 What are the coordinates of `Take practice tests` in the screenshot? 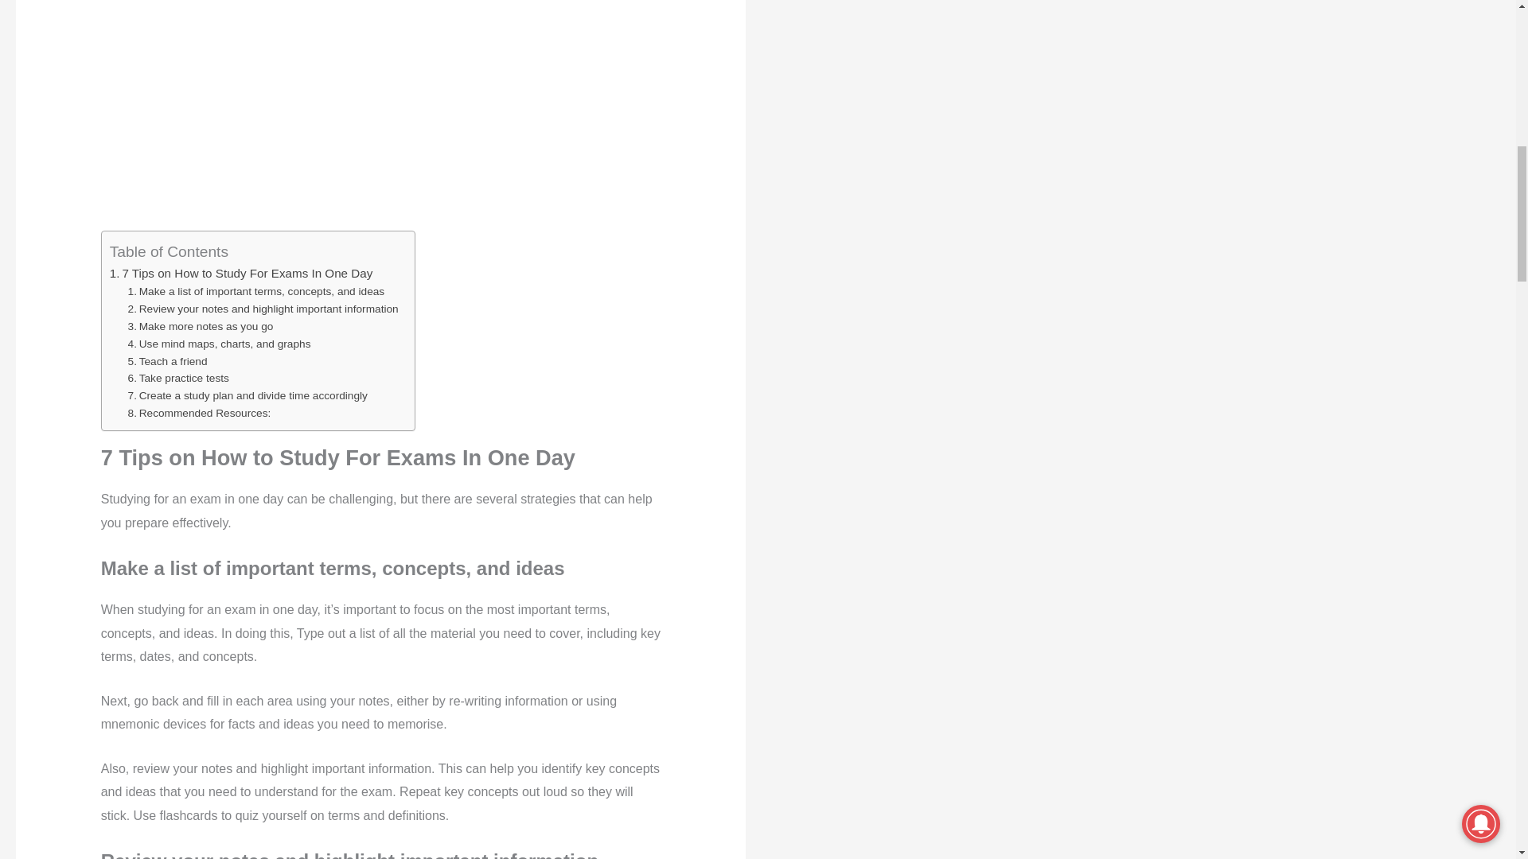 It's located at (178, 379).